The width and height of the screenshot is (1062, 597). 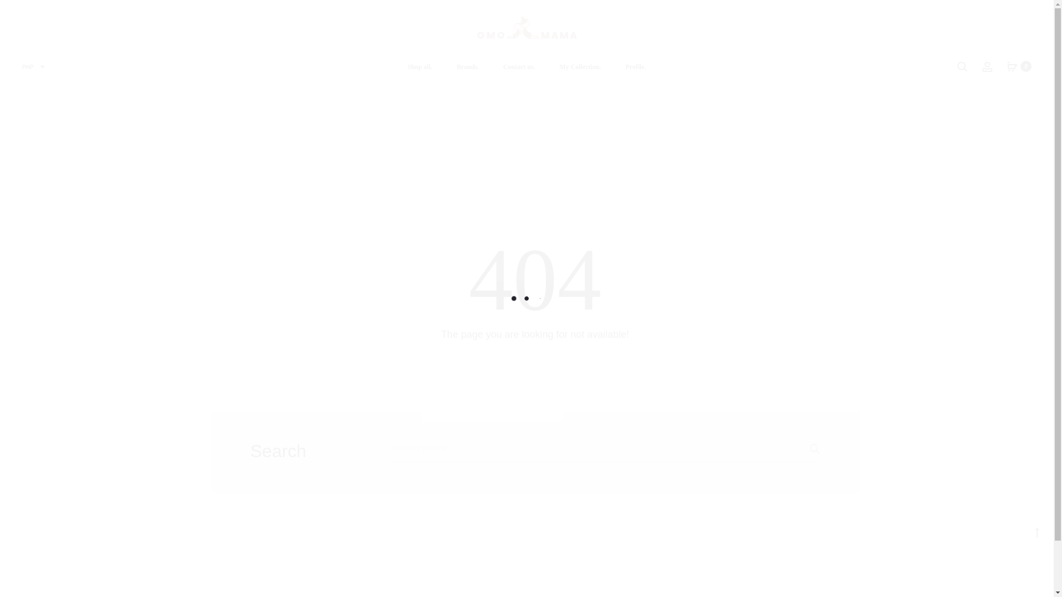 What do you see at coordinates (420, 67) in the screenshot?
I see `Shop all.` at bounding box center [420, 67].